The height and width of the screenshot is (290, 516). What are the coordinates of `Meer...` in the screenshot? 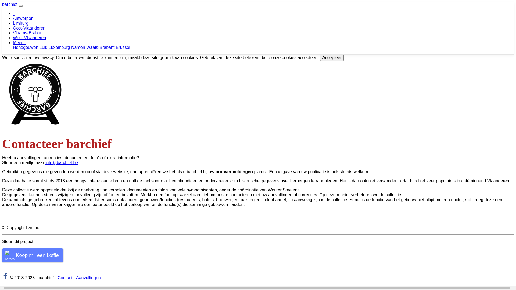 It's located at (19, 42).